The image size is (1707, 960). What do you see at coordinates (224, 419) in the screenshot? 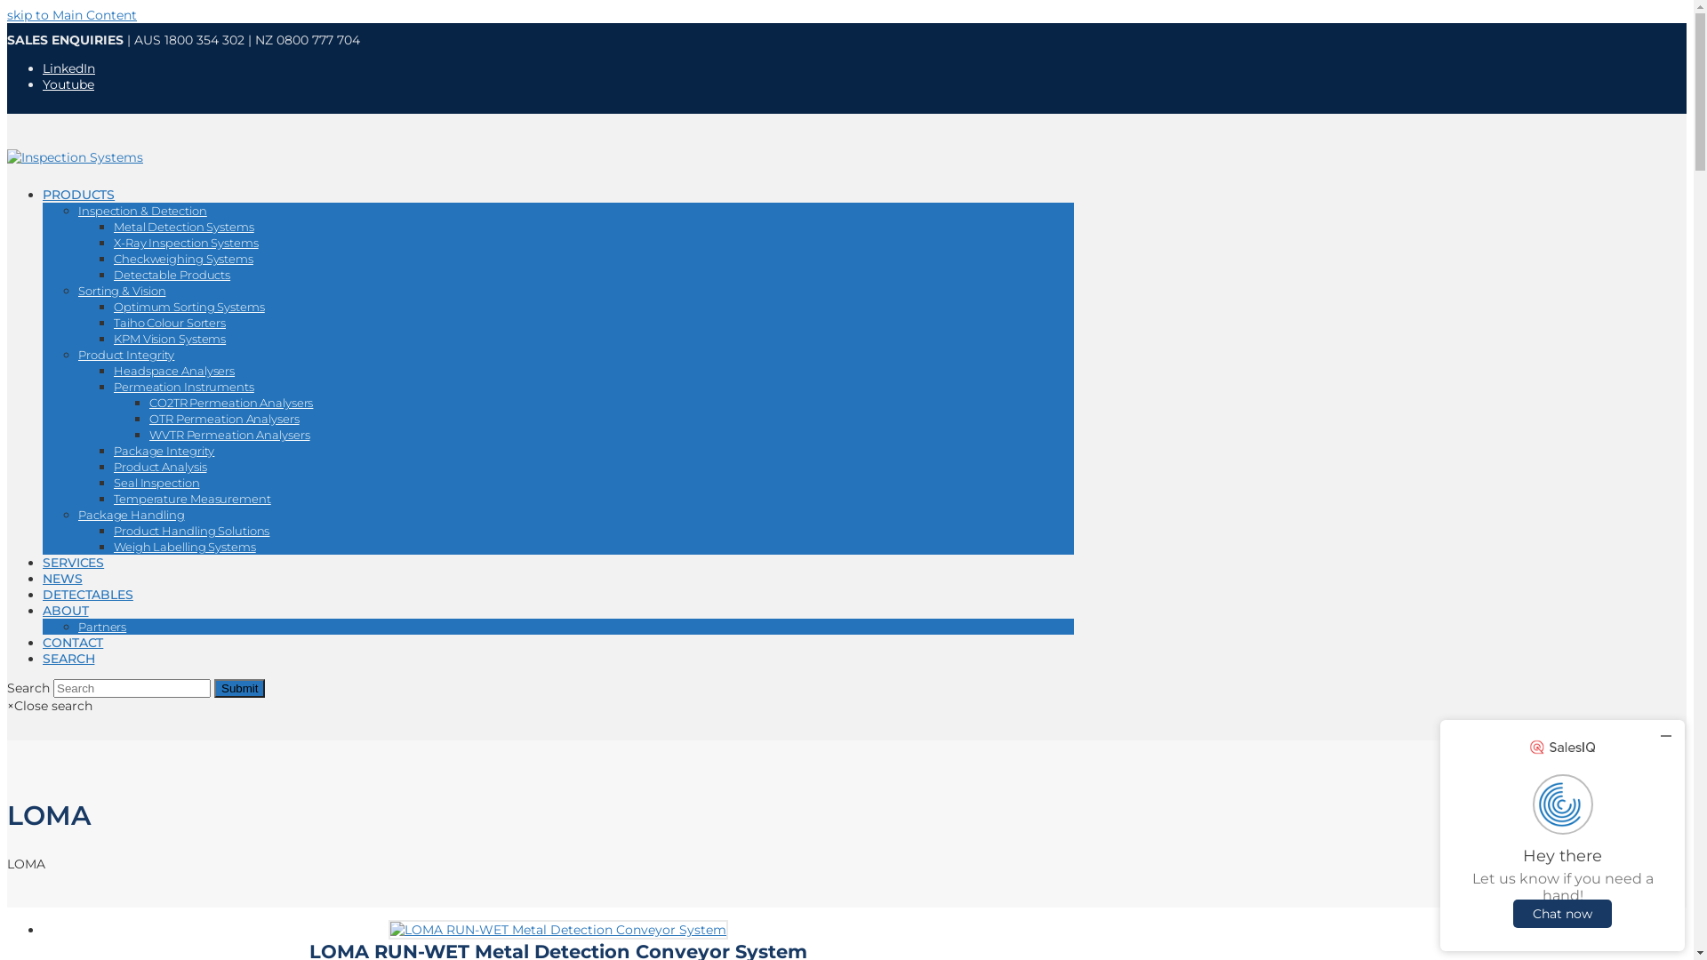
I see `OTR Permeation Analysers` at bounding box center [224, 419].